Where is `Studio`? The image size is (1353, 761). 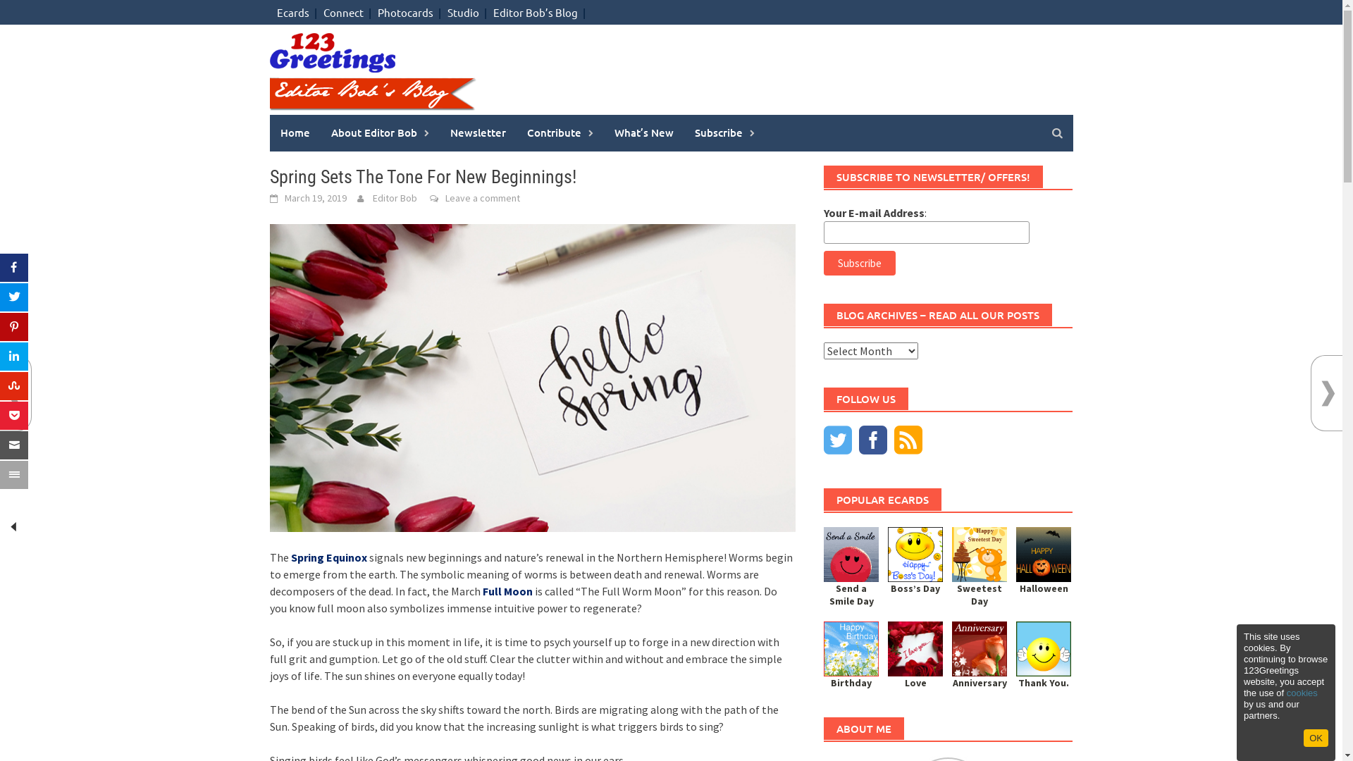 Studio is located at coordinates (462, 13).